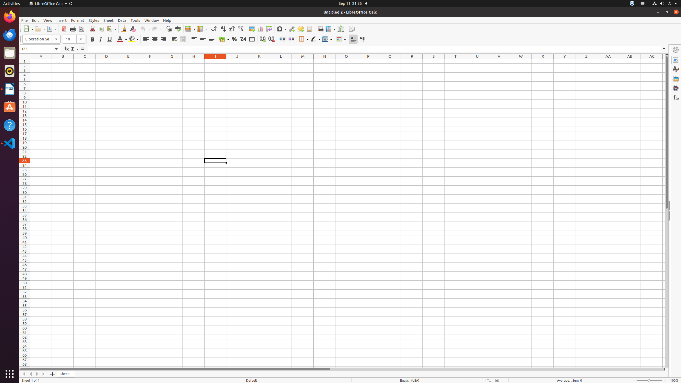 This screenshot has width=681, height=383. I want to click on AutoFilter, so click(240, 29).